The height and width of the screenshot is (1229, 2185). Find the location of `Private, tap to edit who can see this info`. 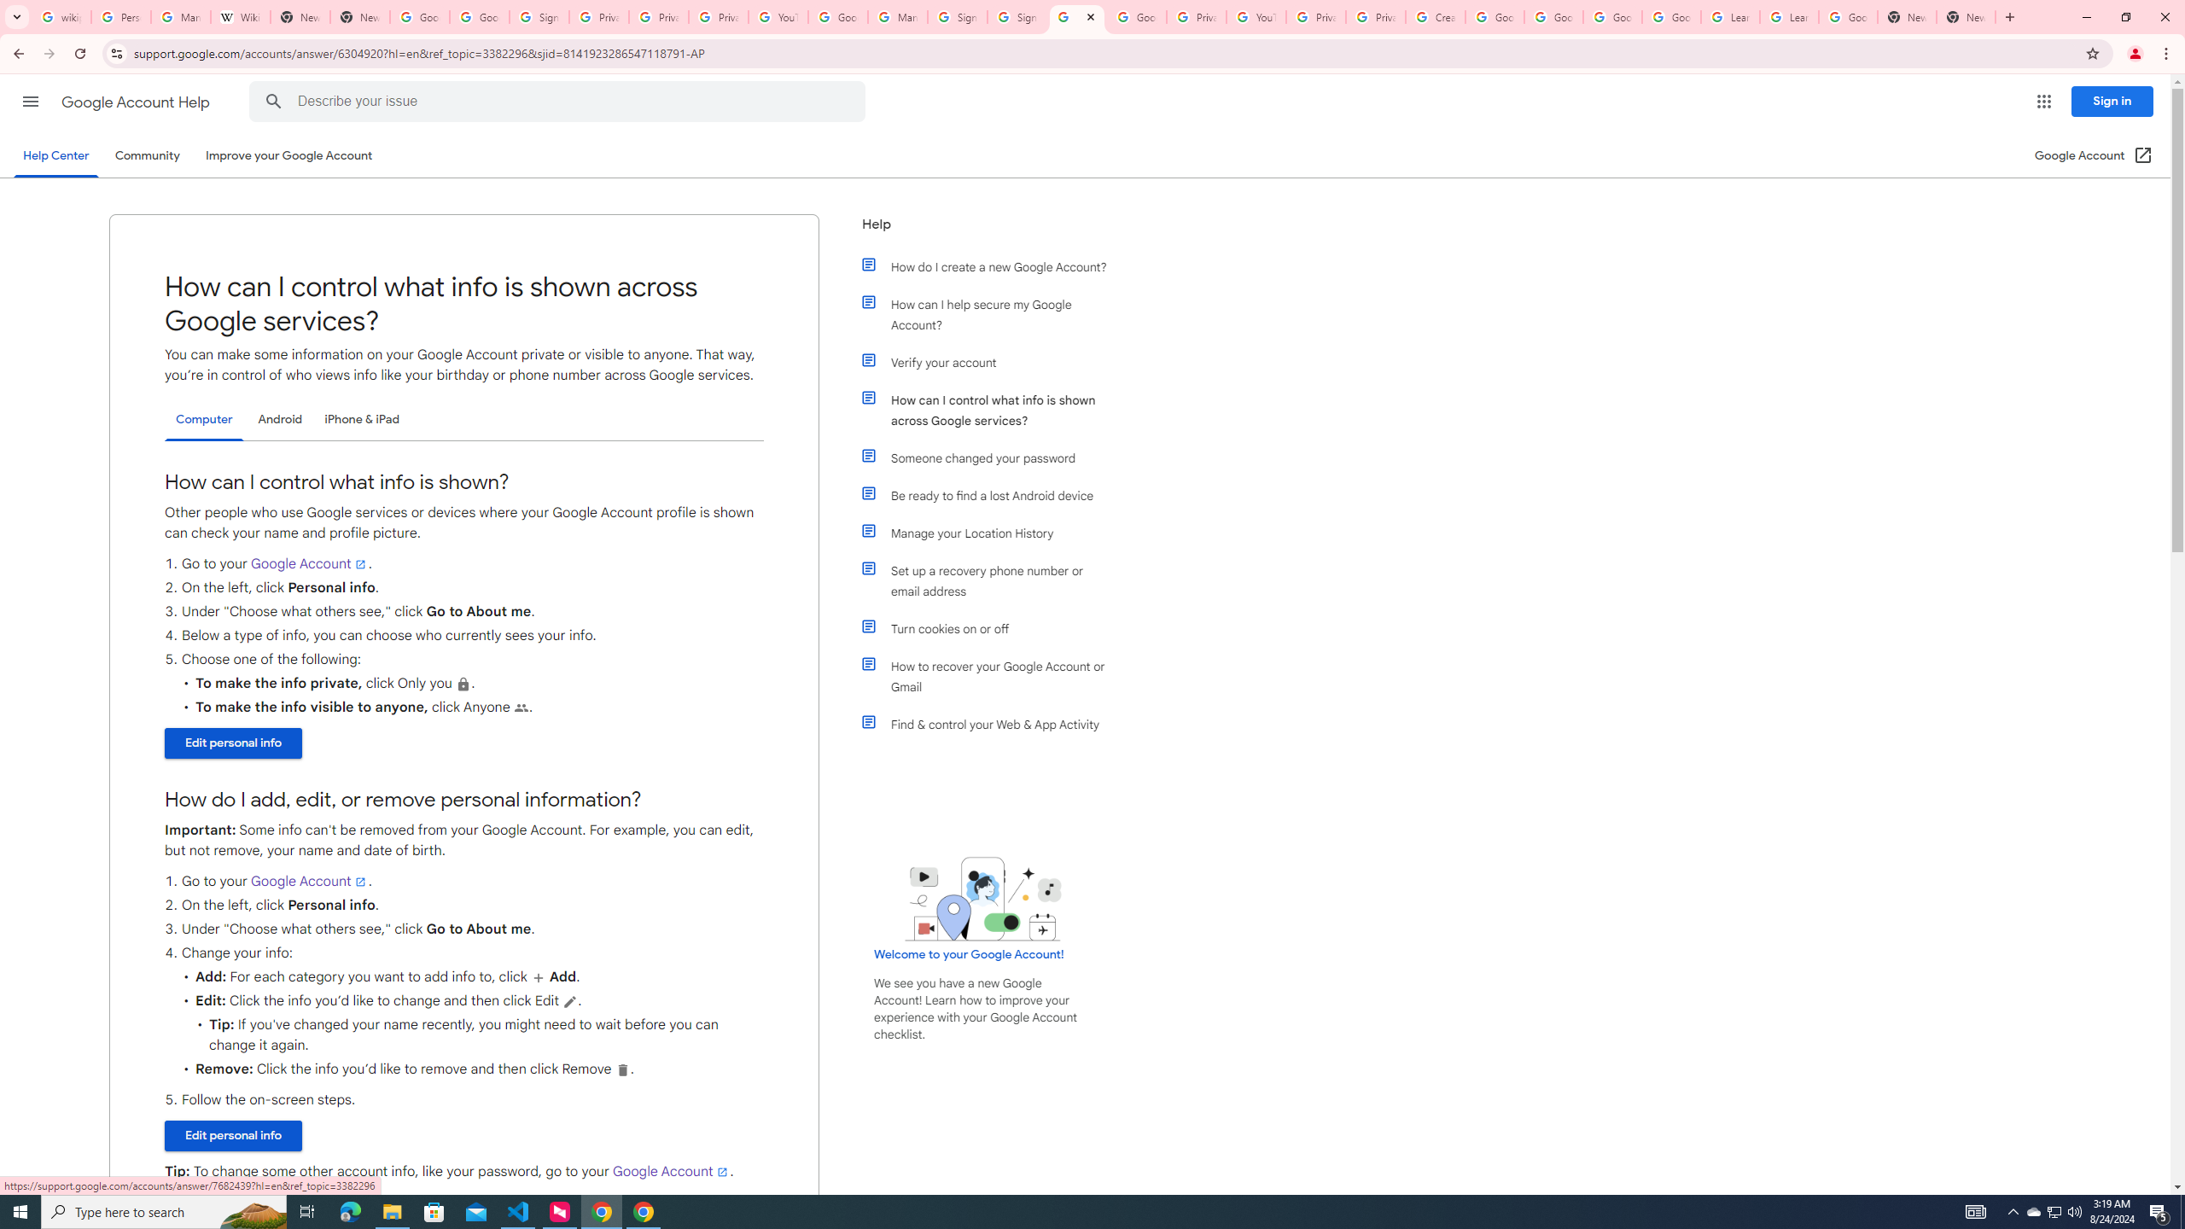

Private, tap to edit who can see this info is located at coordinates (464, 684).